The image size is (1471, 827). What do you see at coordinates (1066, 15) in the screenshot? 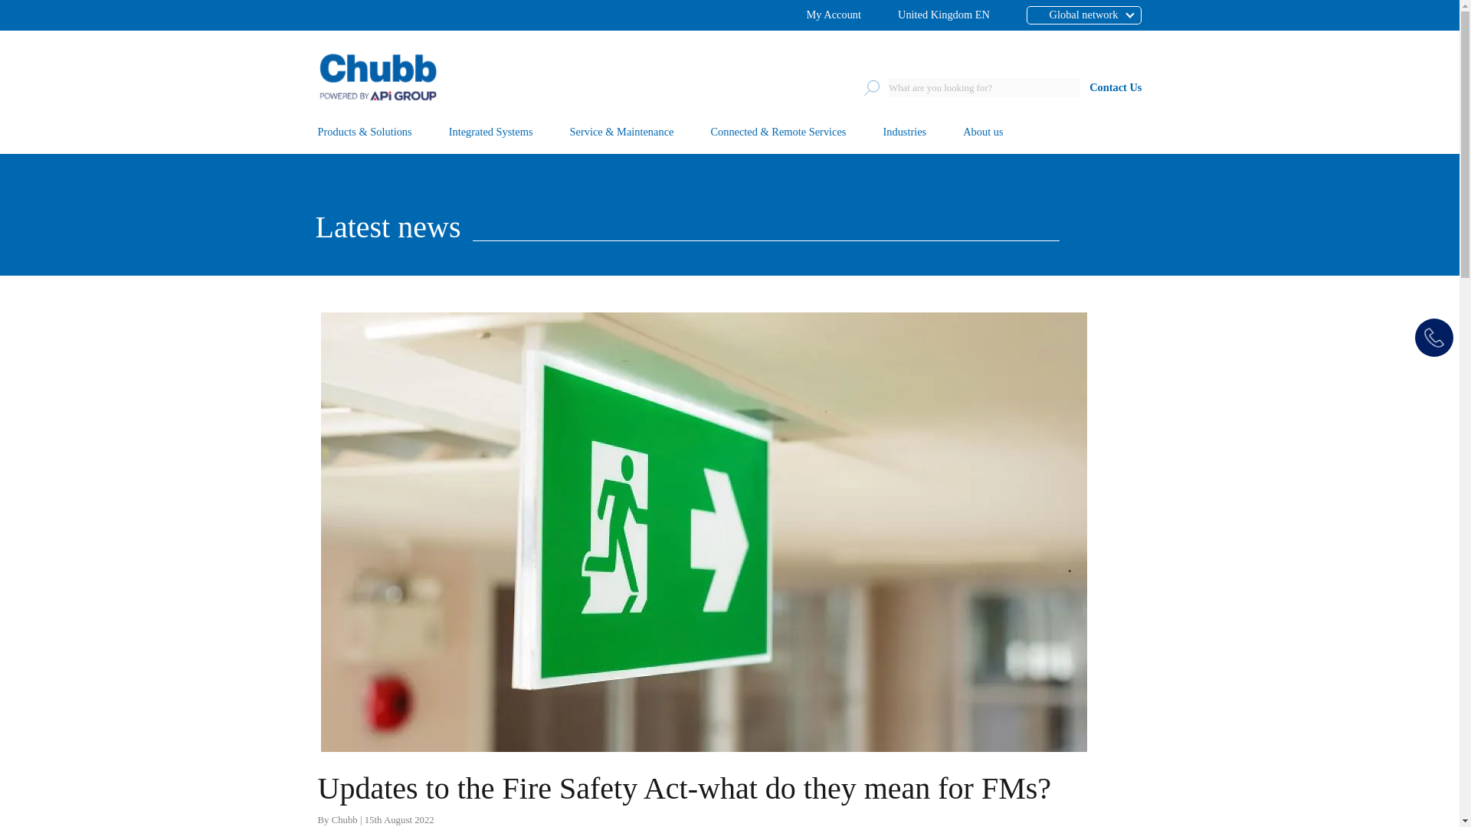
I see `Global network` at bounding box center [1066, 15].